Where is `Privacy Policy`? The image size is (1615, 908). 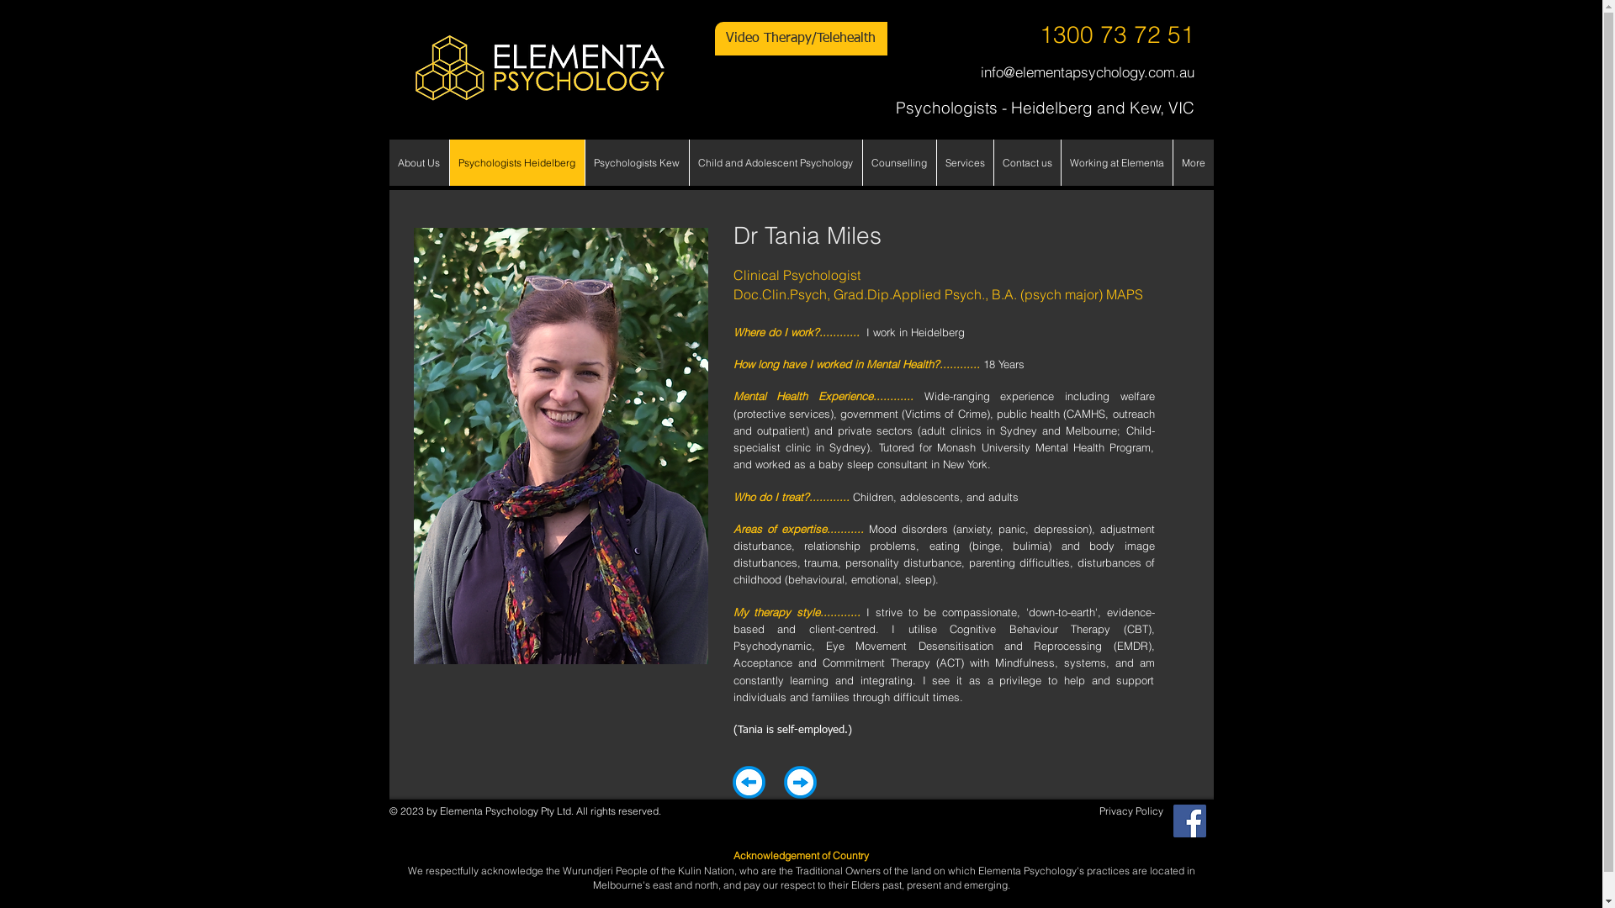
Privacy Policy is located at coordinates (1130, 811).